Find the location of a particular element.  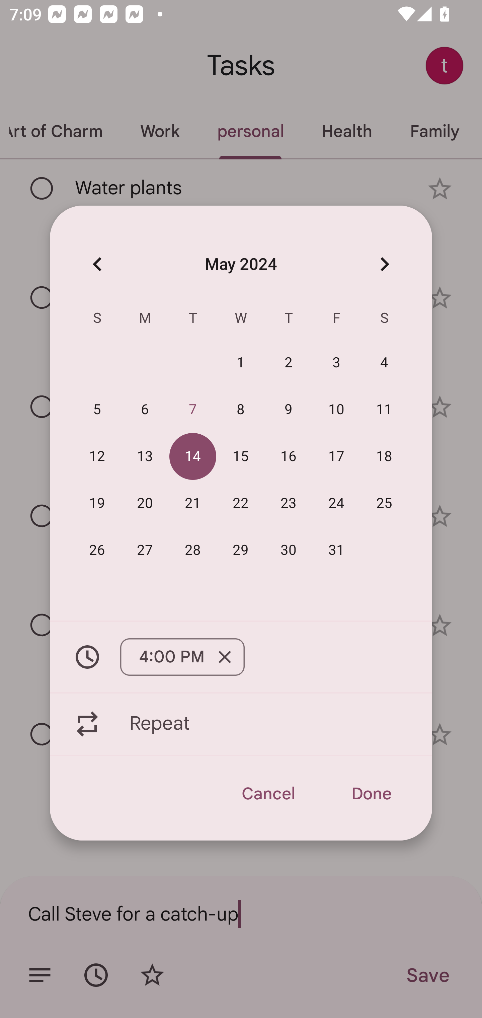

4 04 May 2024 is located at coordinates (384, 362).